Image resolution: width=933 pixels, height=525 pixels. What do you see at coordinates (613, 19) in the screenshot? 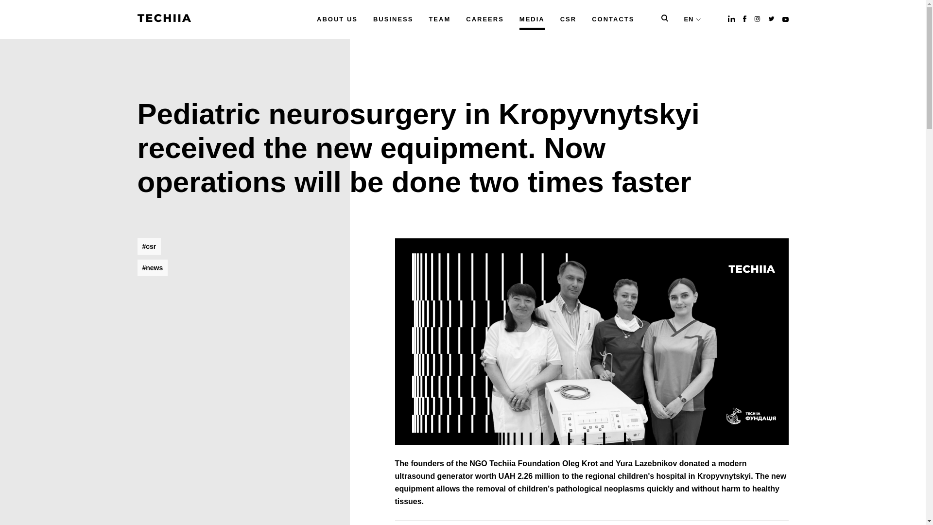
I see `CONTACTS` at bounding box center [613, 19].